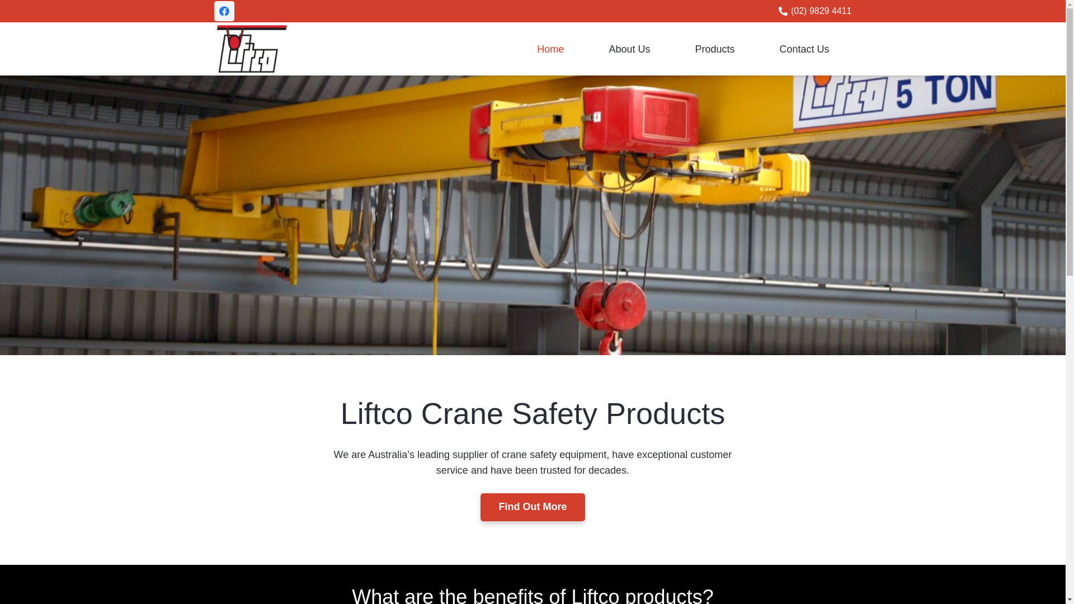 The height and width of the screenshot is (604, 1074). I want to click on Contact Us, so click(804, 49).